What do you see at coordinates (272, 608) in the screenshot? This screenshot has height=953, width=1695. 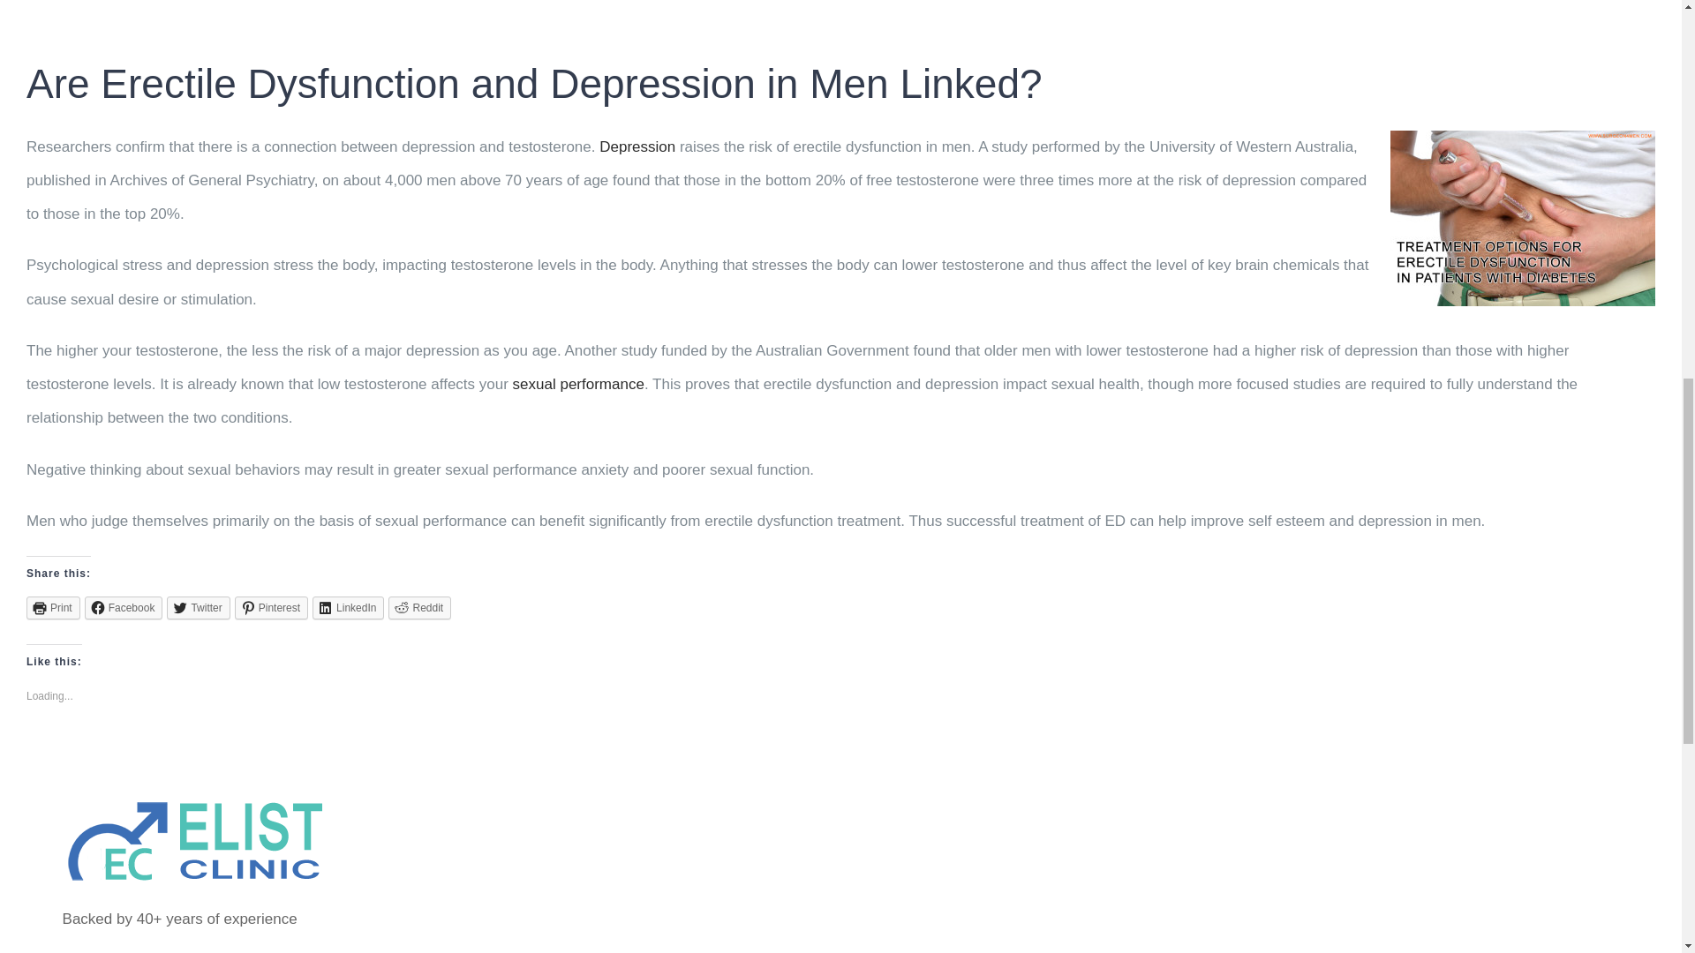 I see `Pinterest` at bounding box center [272, 608].